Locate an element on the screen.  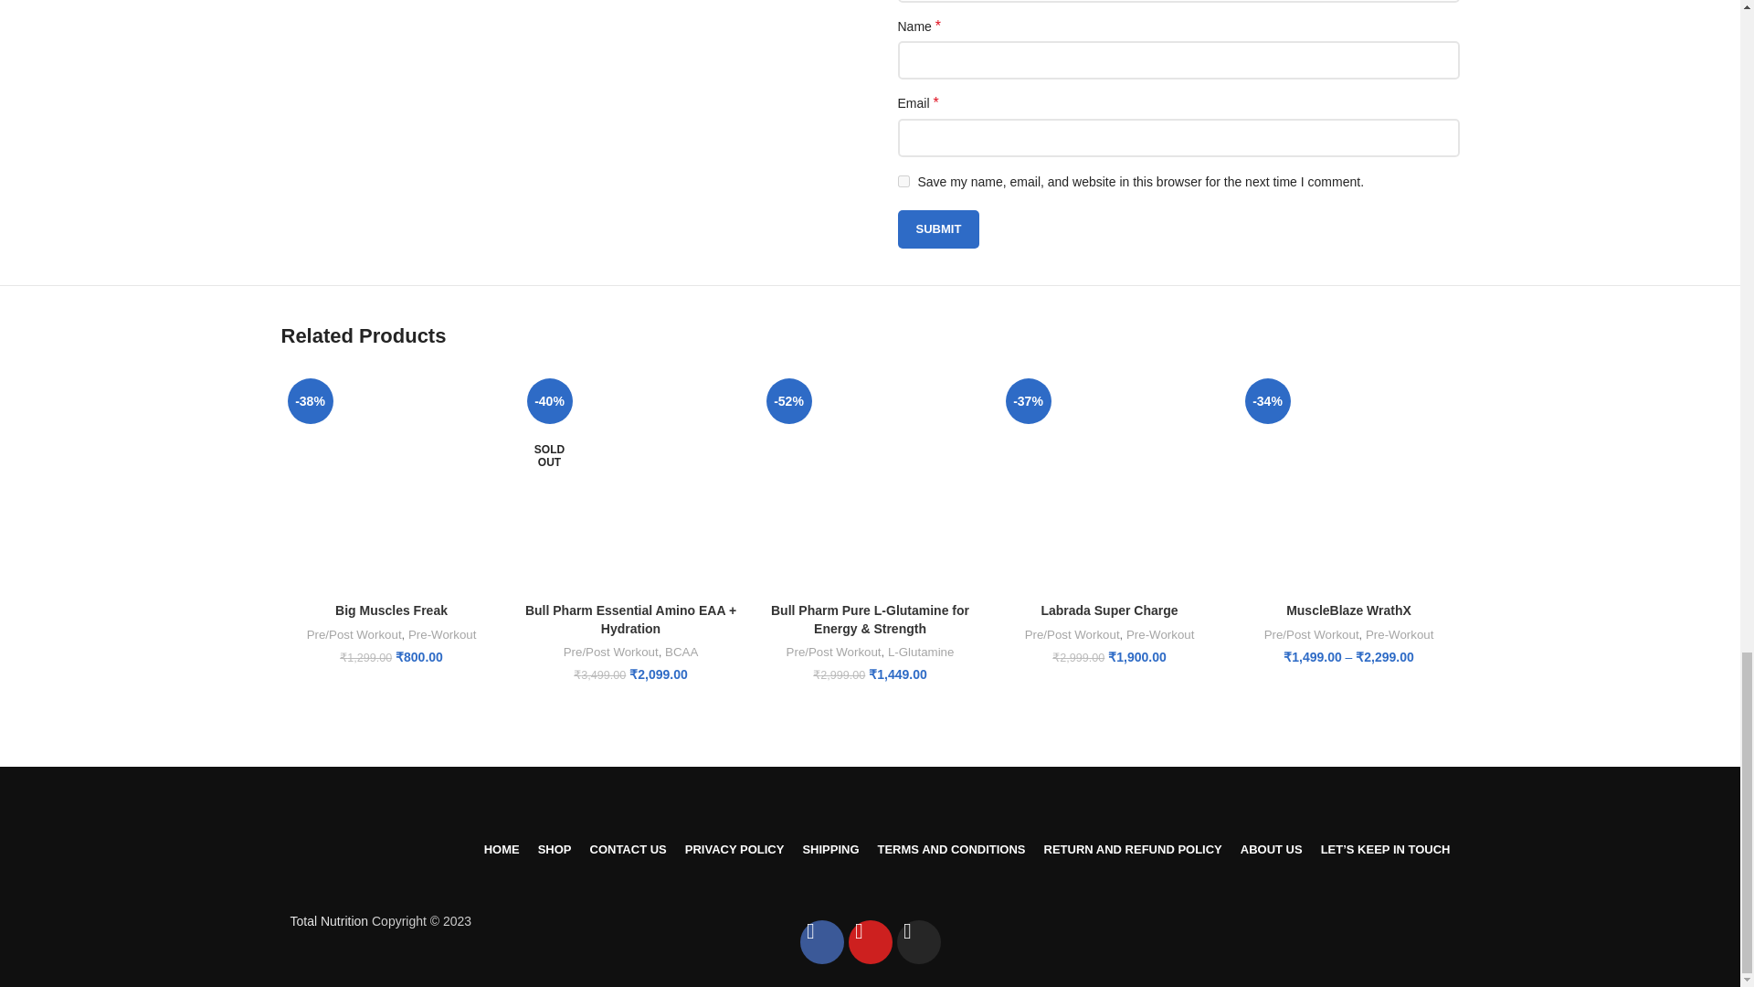
yes is located at coordinates (903, 181).